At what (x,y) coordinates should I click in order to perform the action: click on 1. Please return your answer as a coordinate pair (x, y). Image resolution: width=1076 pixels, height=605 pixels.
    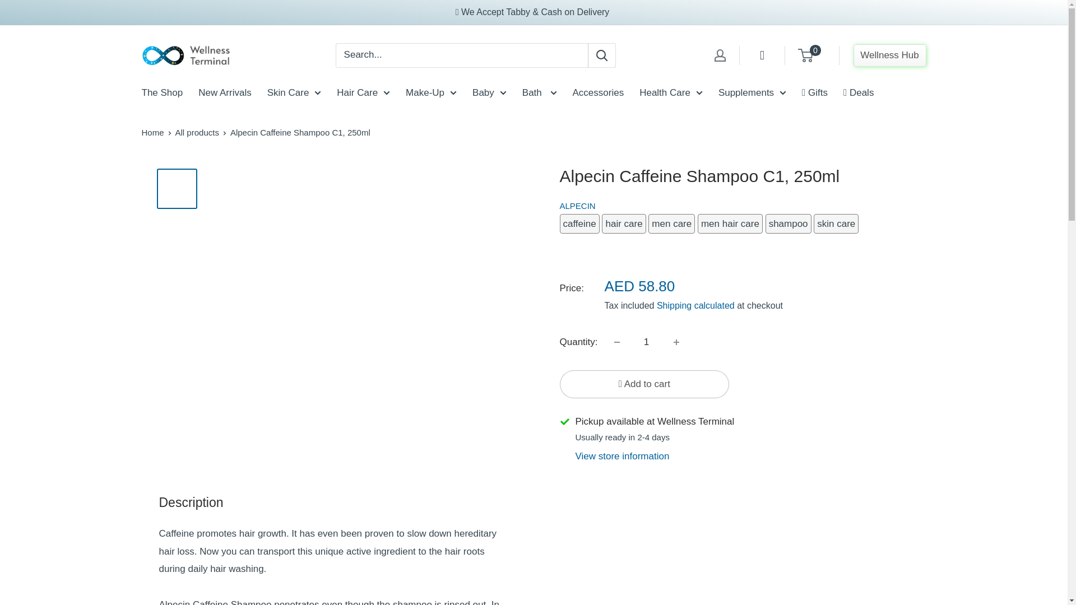
    Looking at the image, I should click on (647, 342).